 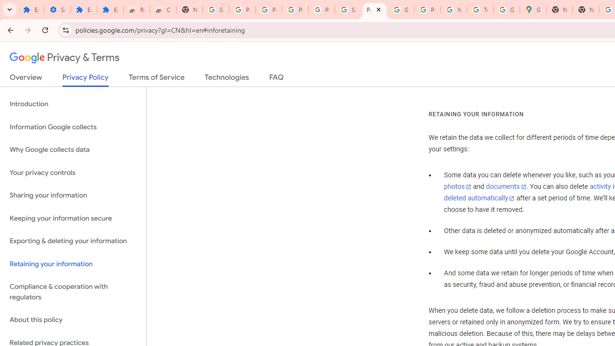 I want to click on Keeping your information secure, so click(x=73, y=218).